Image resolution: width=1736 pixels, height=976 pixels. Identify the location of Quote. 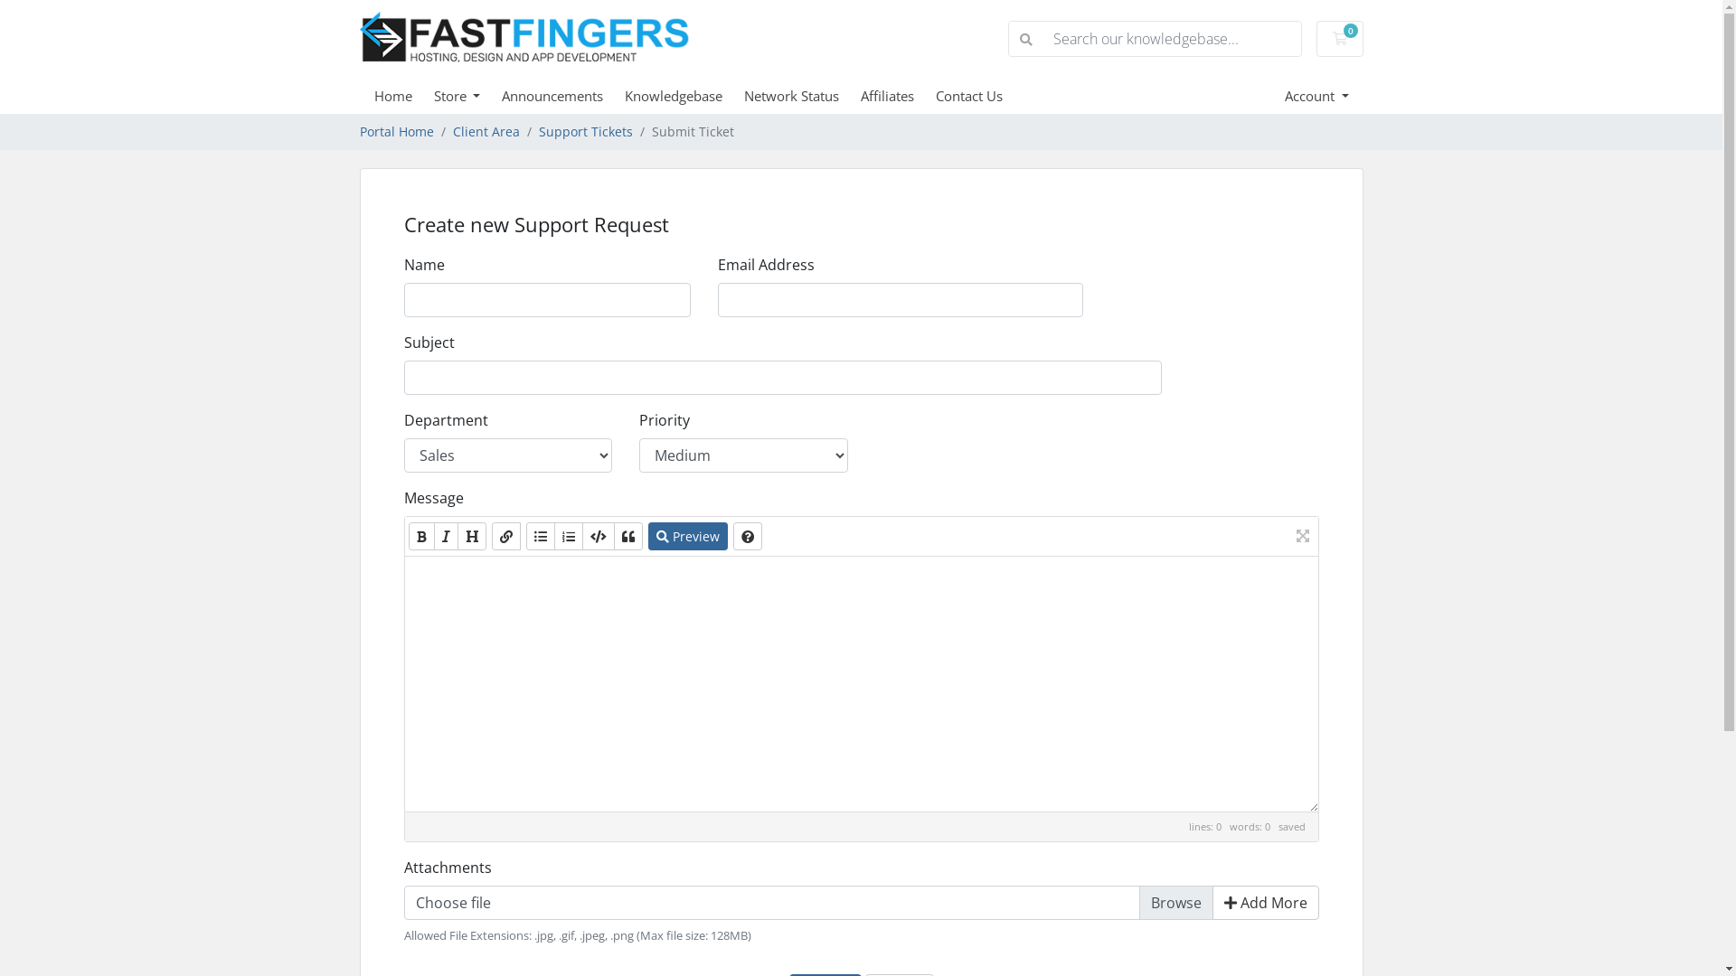
(627, 537).